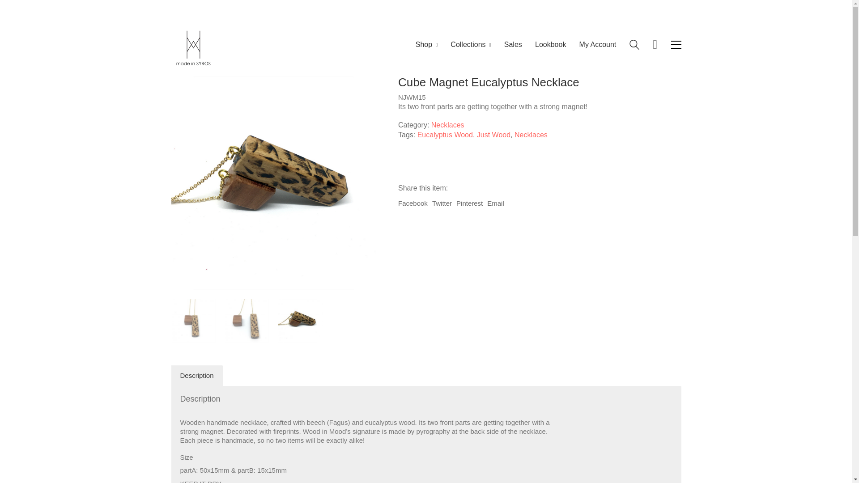  I want to click on My Account, so click(598, 44).